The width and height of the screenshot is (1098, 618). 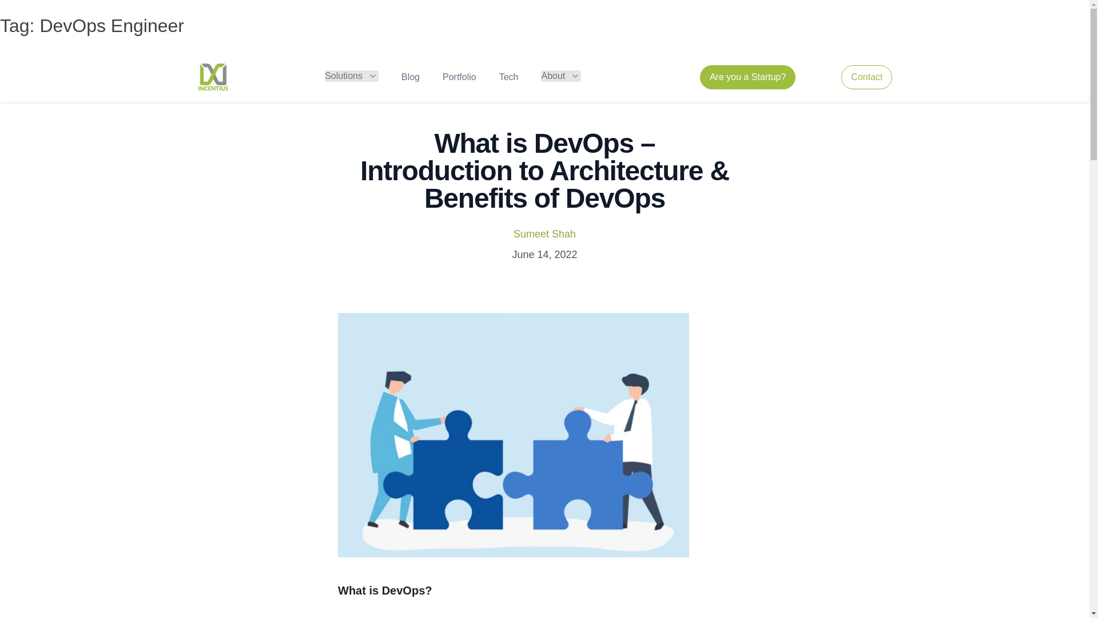 What do you see at coordinates (459, 77) in the screenshot?
I see `Portfolio` at bounding box center [459, 77].